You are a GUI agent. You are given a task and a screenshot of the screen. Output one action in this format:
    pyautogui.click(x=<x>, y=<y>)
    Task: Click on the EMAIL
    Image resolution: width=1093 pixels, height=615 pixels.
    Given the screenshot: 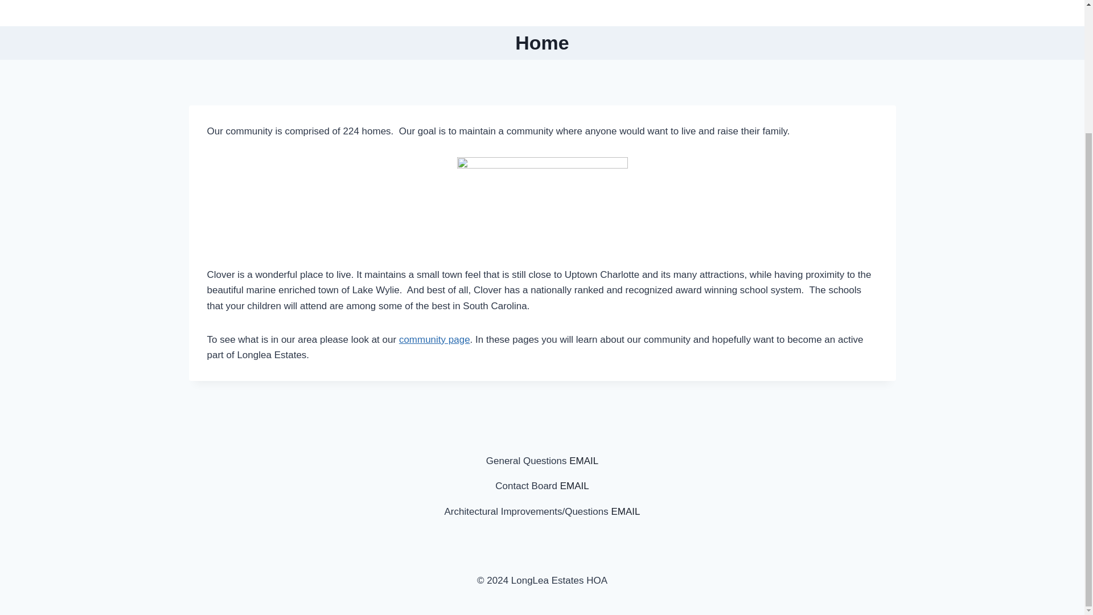 What is the action you would take?
    pyautogui.click(x=584, y=461)
    